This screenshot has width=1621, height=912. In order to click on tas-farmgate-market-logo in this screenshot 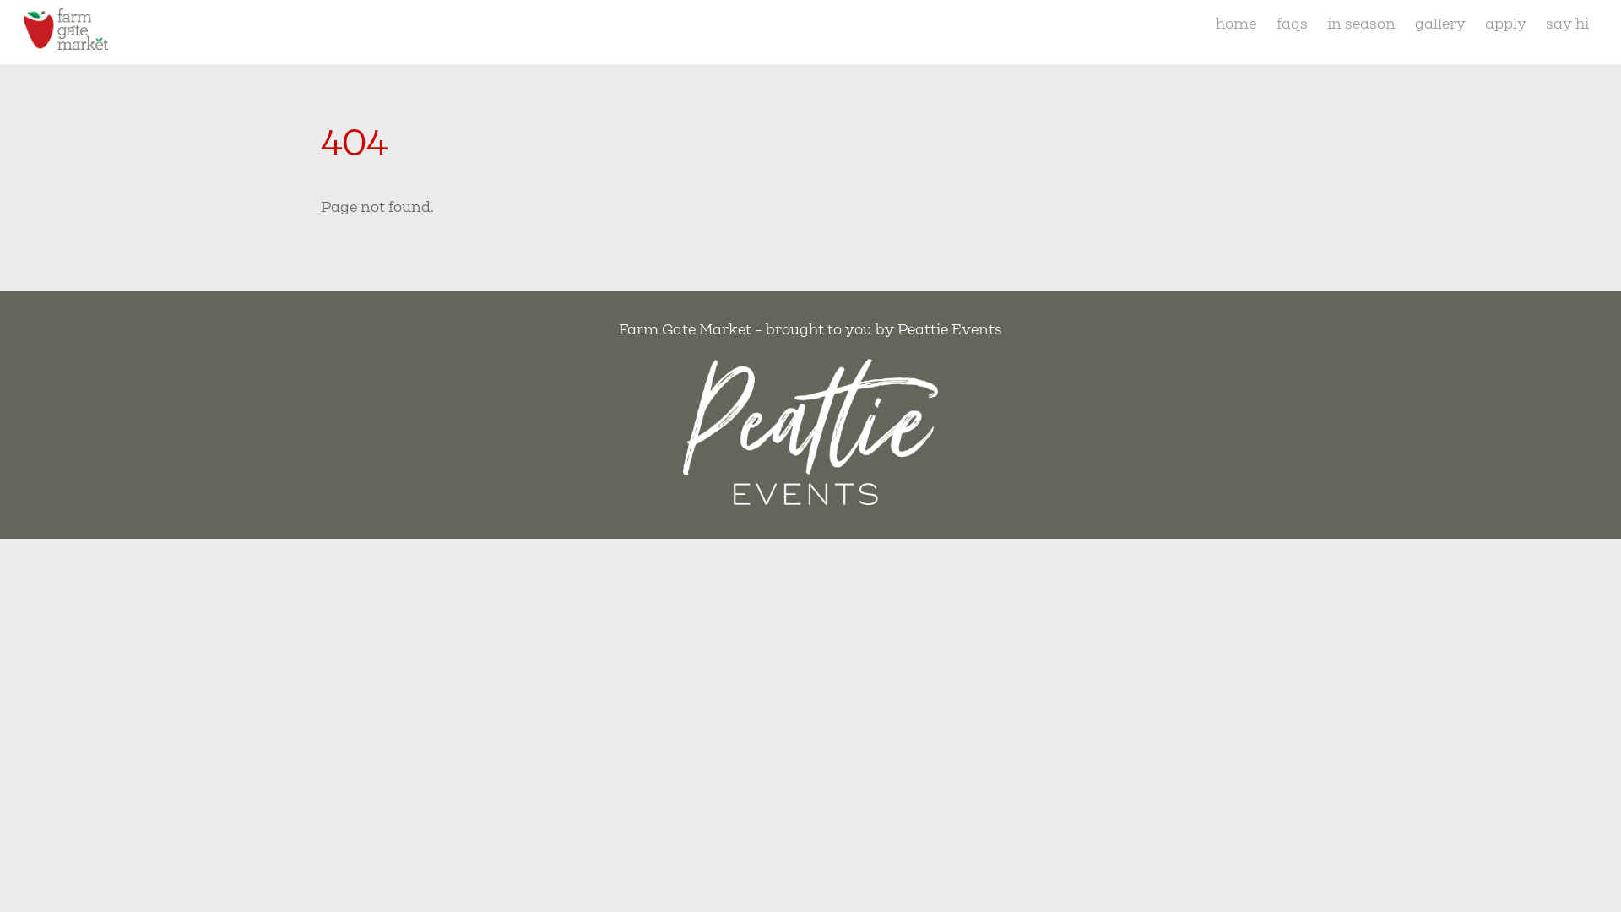, I will do `click(66, 29)`.